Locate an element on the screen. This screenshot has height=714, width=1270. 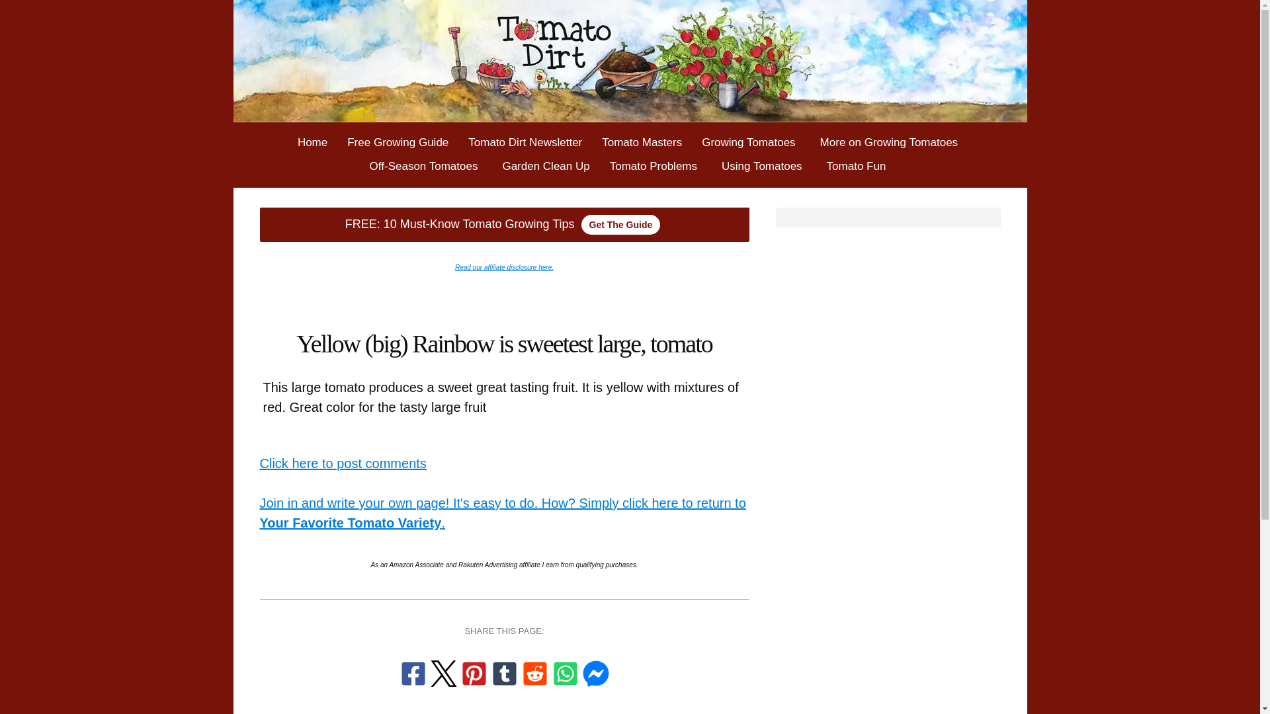
Tomato Dirt is located at coordinates (629, 61).